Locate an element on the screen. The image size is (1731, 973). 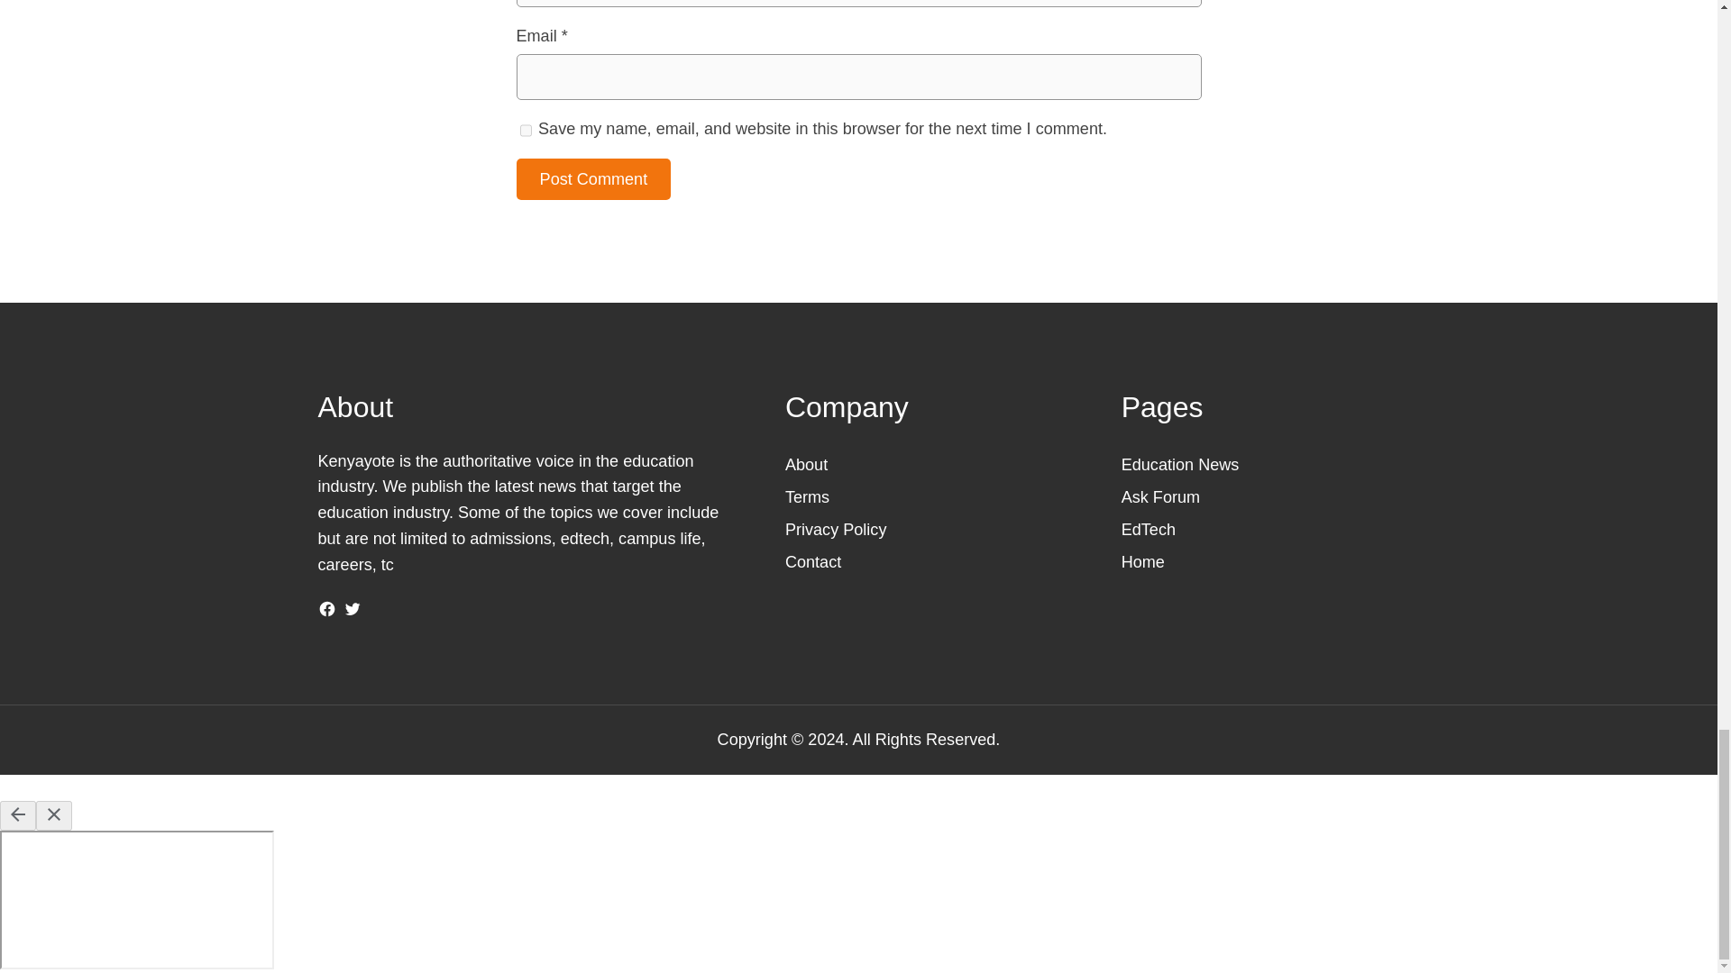
Post Comment is located at coordinates (593, 179).